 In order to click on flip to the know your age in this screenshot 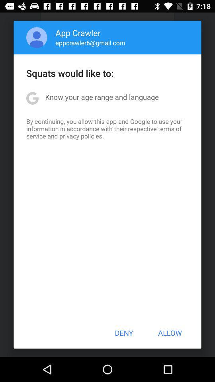, I will do `click(102, 97)`.